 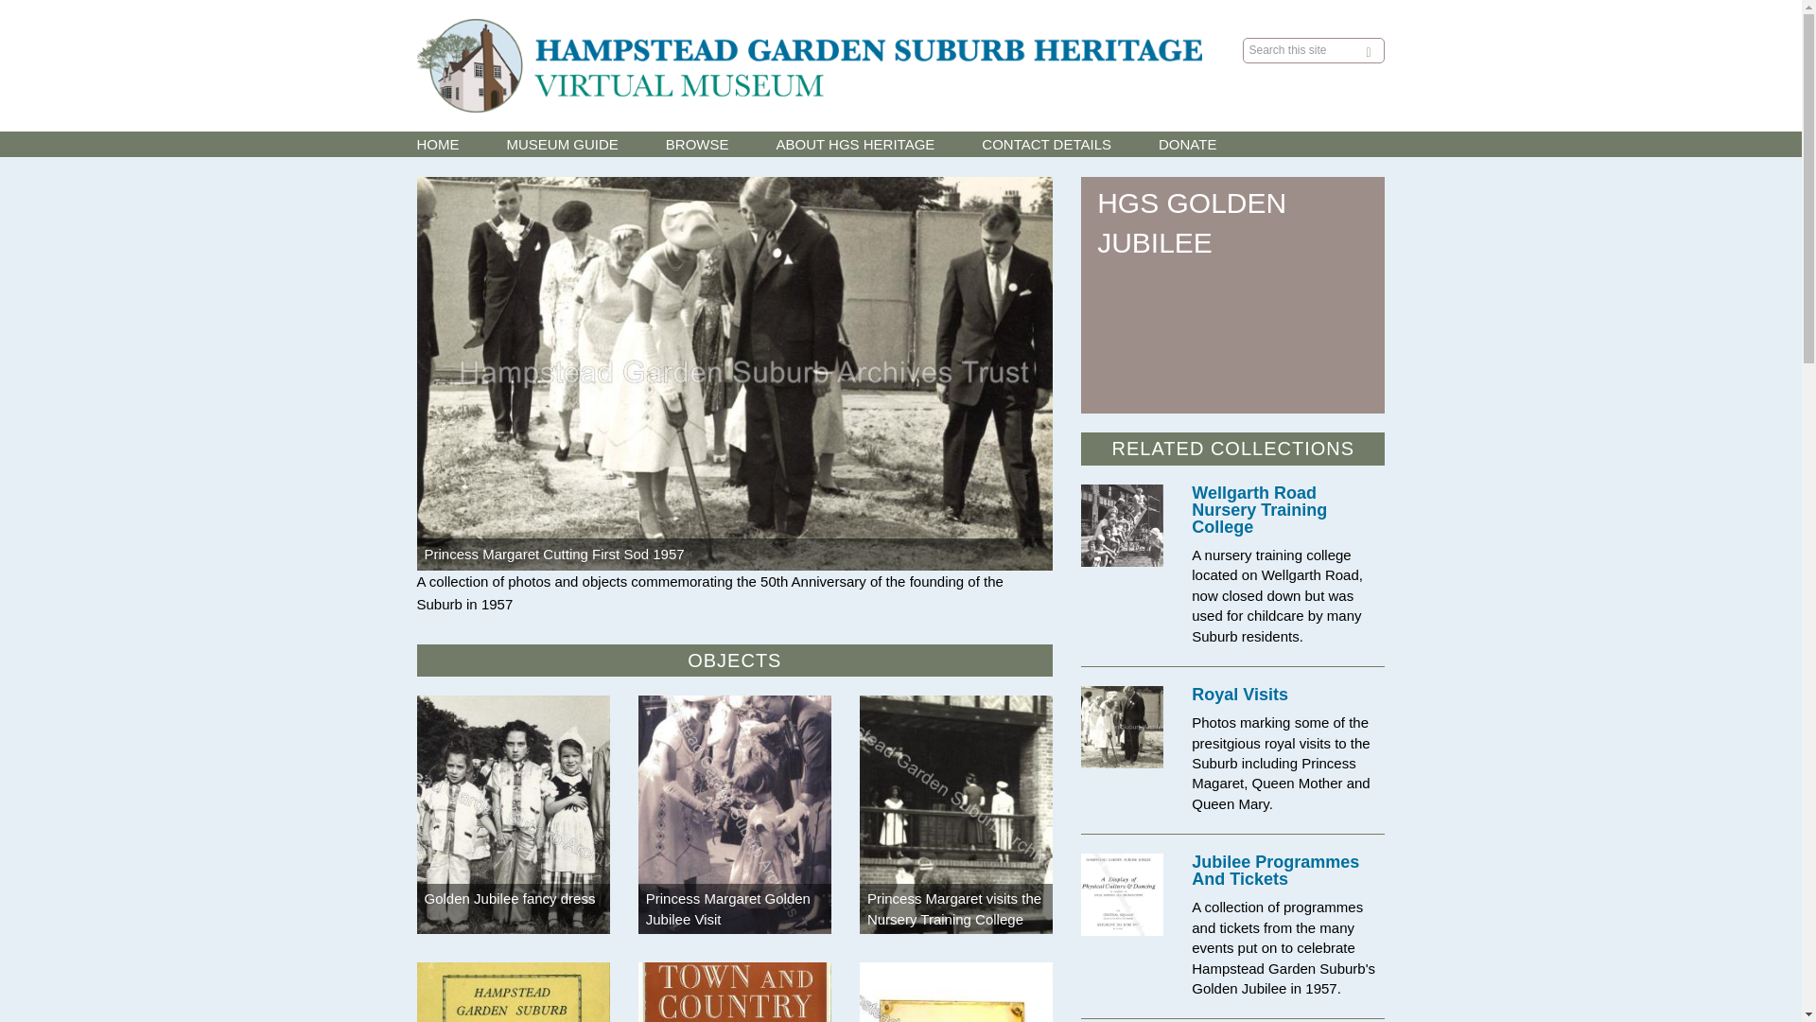 What do you see at coordinates (437, 144) in the screenshot?
I see `HOME` at bounding box center [437, 144].